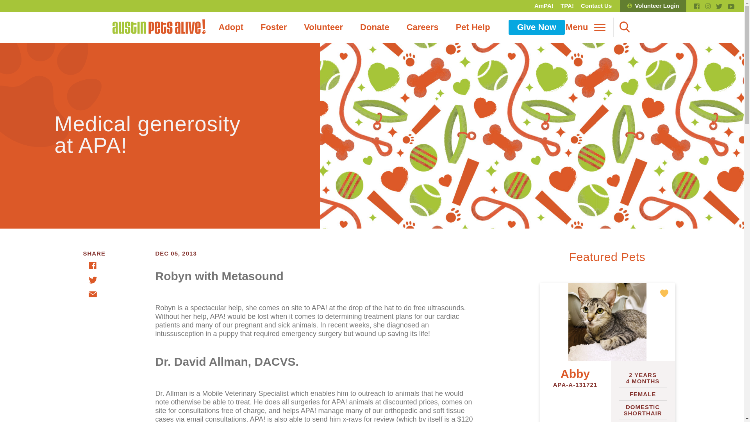 The width and height of the screenshot is (750, 422). I want to click on Pet Help, so click(473, 27).